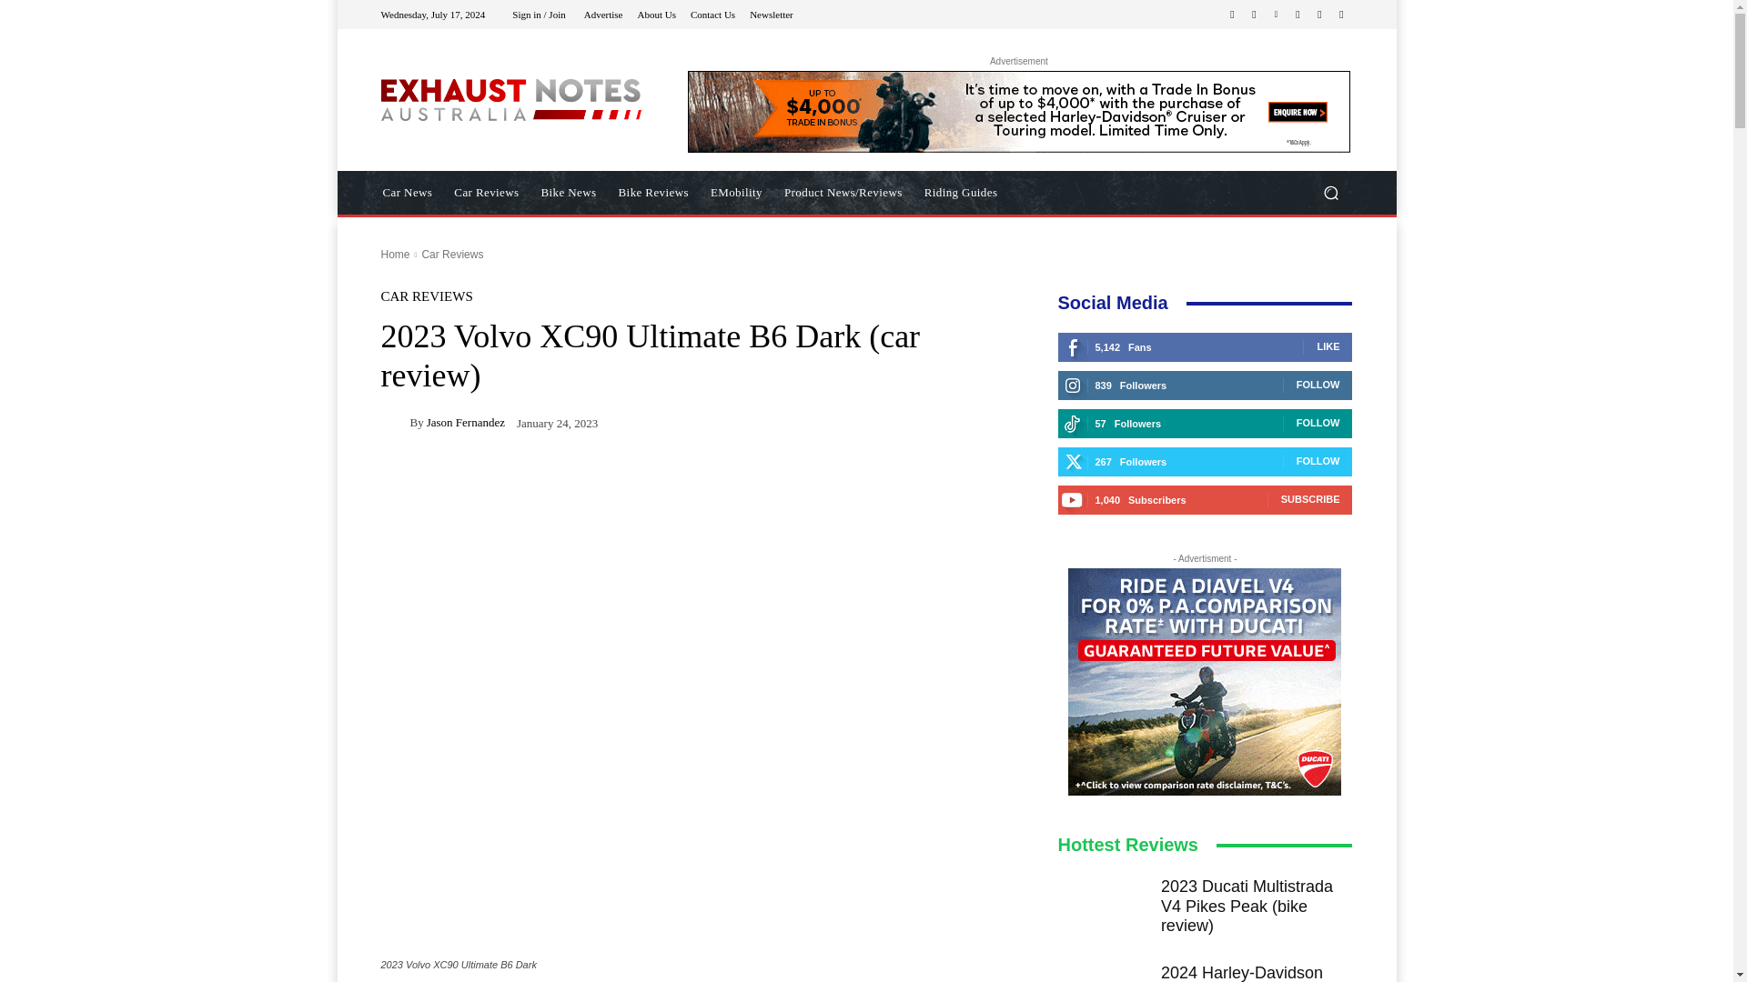 The width and height of the screenshot is (1747, 982). What do you see at coordinates (426, 296) in the screenshot?
I see `CAR REVIEWS` at bounding box center [426, 296].